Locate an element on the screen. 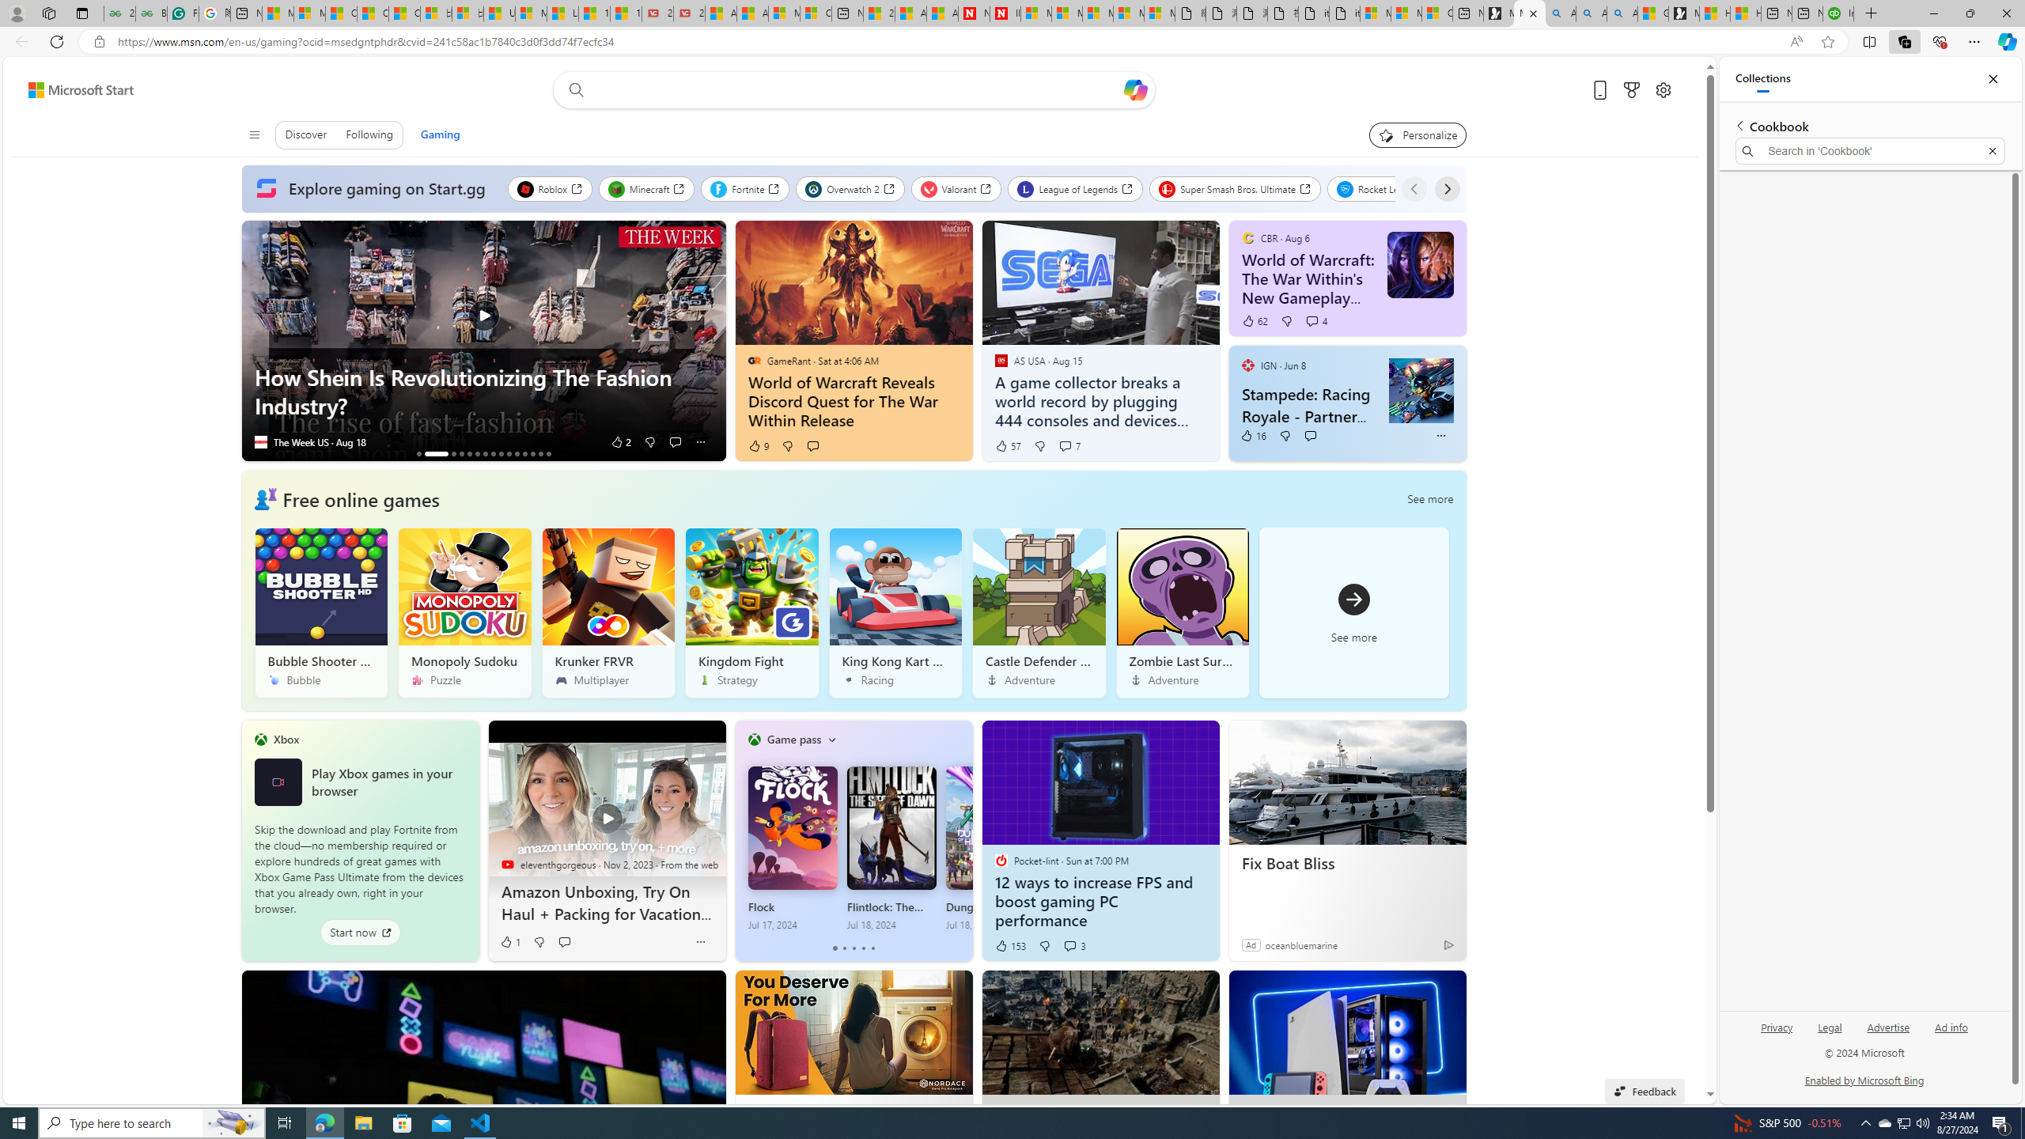 This screenshot has width=2025, height=1139. Gaming is located at coordinates (440, 134).